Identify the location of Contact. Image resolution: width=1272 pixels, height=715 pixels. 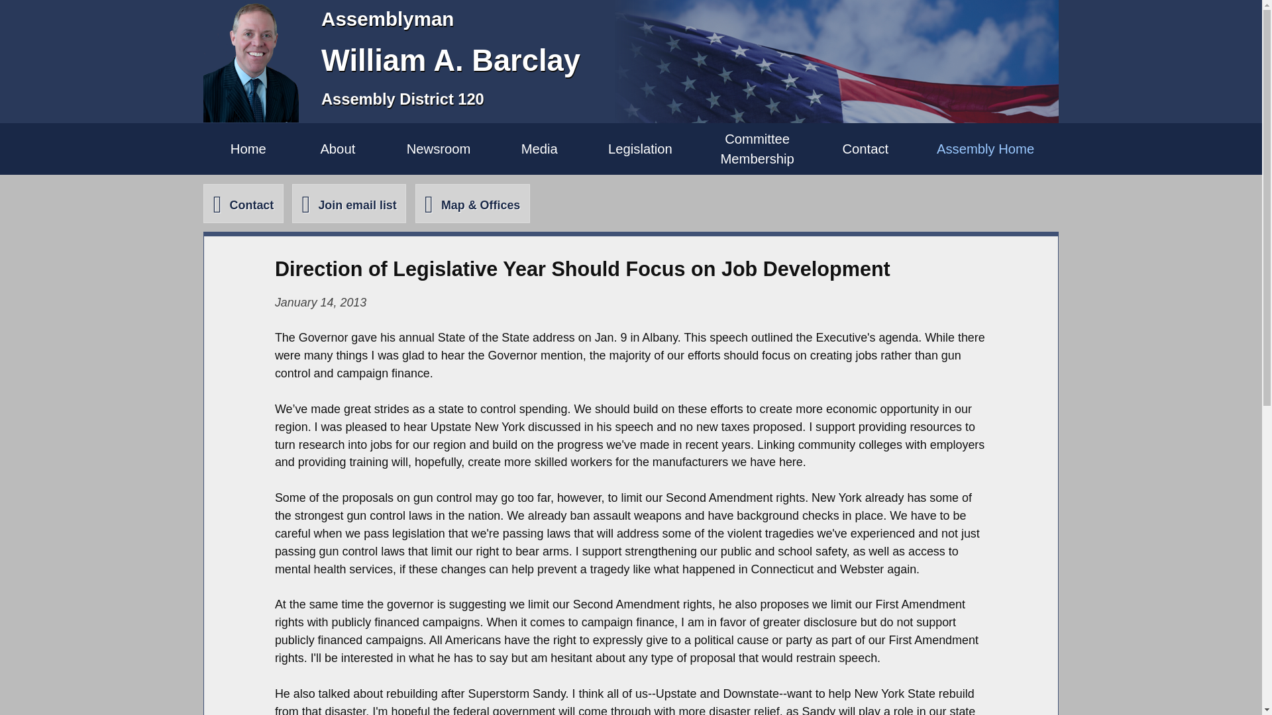
(865, 148).